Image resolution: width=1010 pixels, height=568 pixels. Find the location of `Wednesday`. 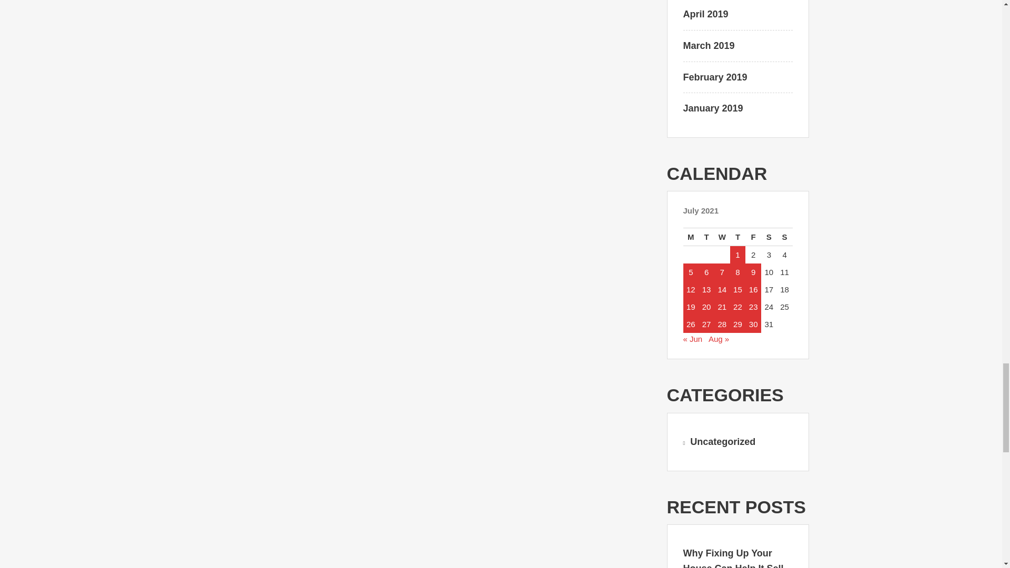

Wednesday is located at coordinates (722, 237).